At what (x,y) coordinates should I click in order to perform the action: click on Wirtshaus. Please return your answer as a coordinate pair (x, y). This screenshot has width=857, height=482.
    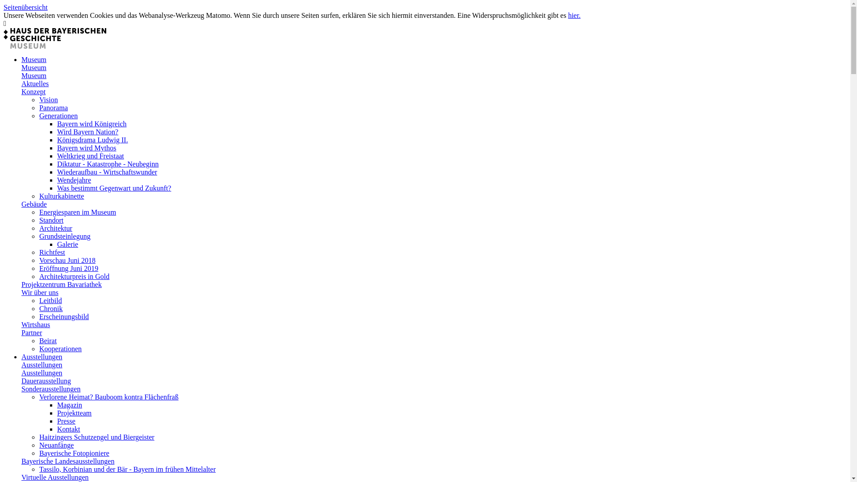
    Looking at the image, I should click on (36, 325).